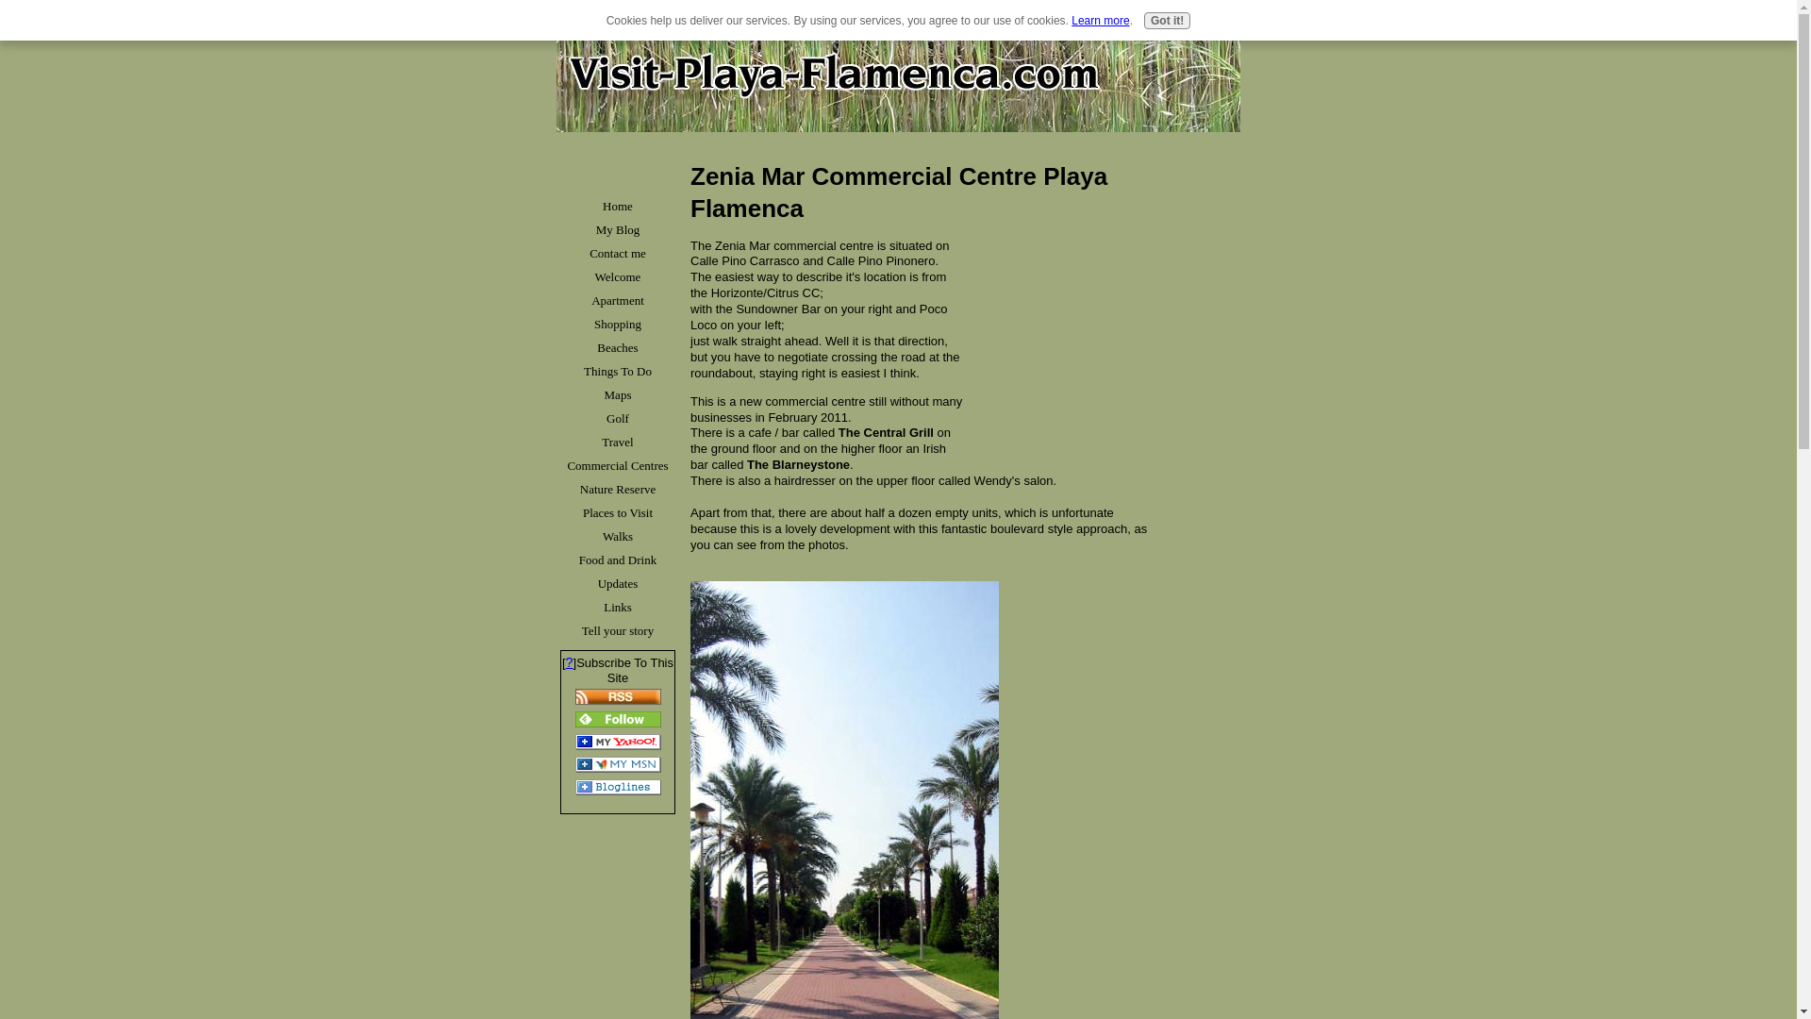 This screenshot has height=1019, width=1811. I want to click on Maps, so click(617, 394).